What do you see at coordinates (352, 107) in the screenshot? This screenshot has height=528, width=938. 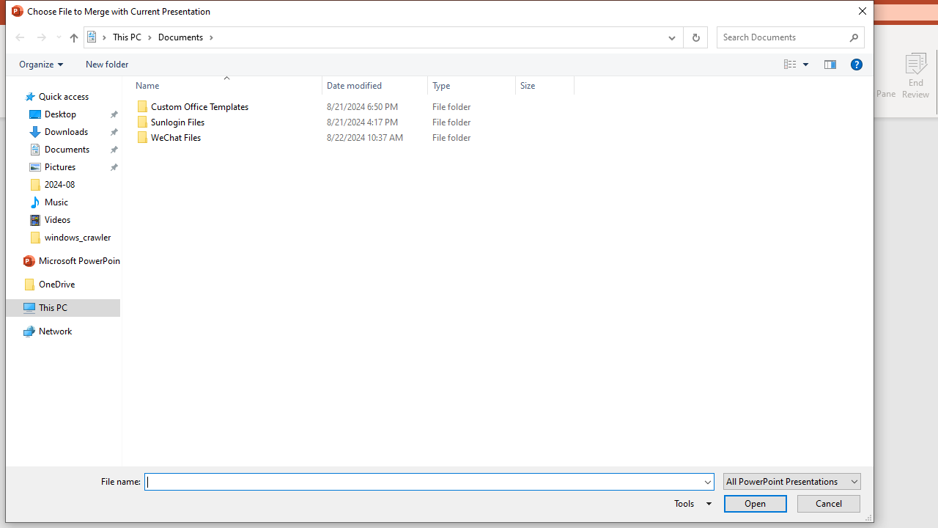 I see `Custom Office Templates` at bounding box center [352, 107].